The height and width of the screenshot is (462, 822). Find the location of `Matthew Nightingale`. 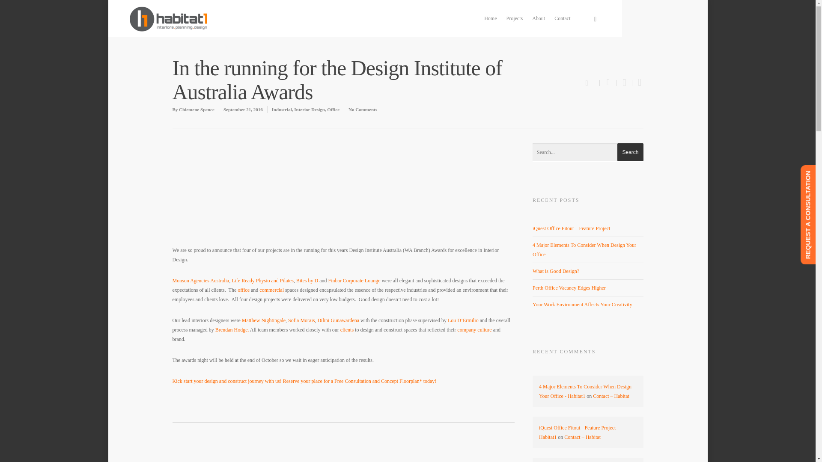

Matthew Nightingale is located at coordinates (263, 320).